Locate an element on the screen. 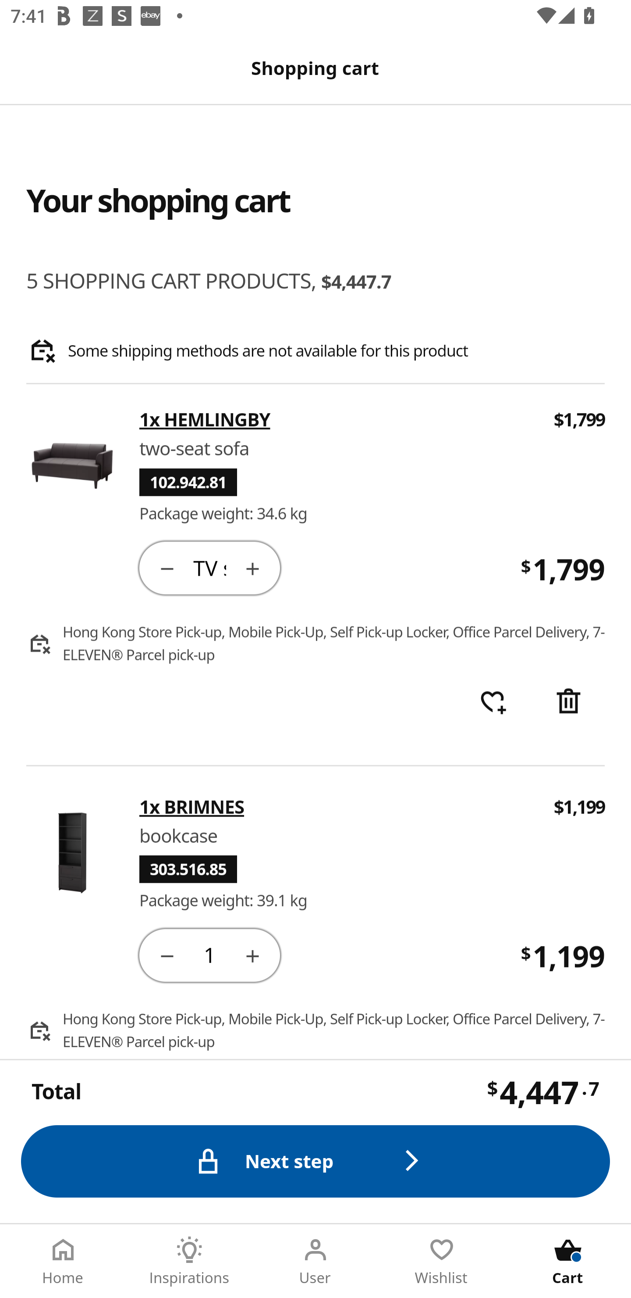  Cart
Tab 5 of 5 is located at coordinates (568, 1261).